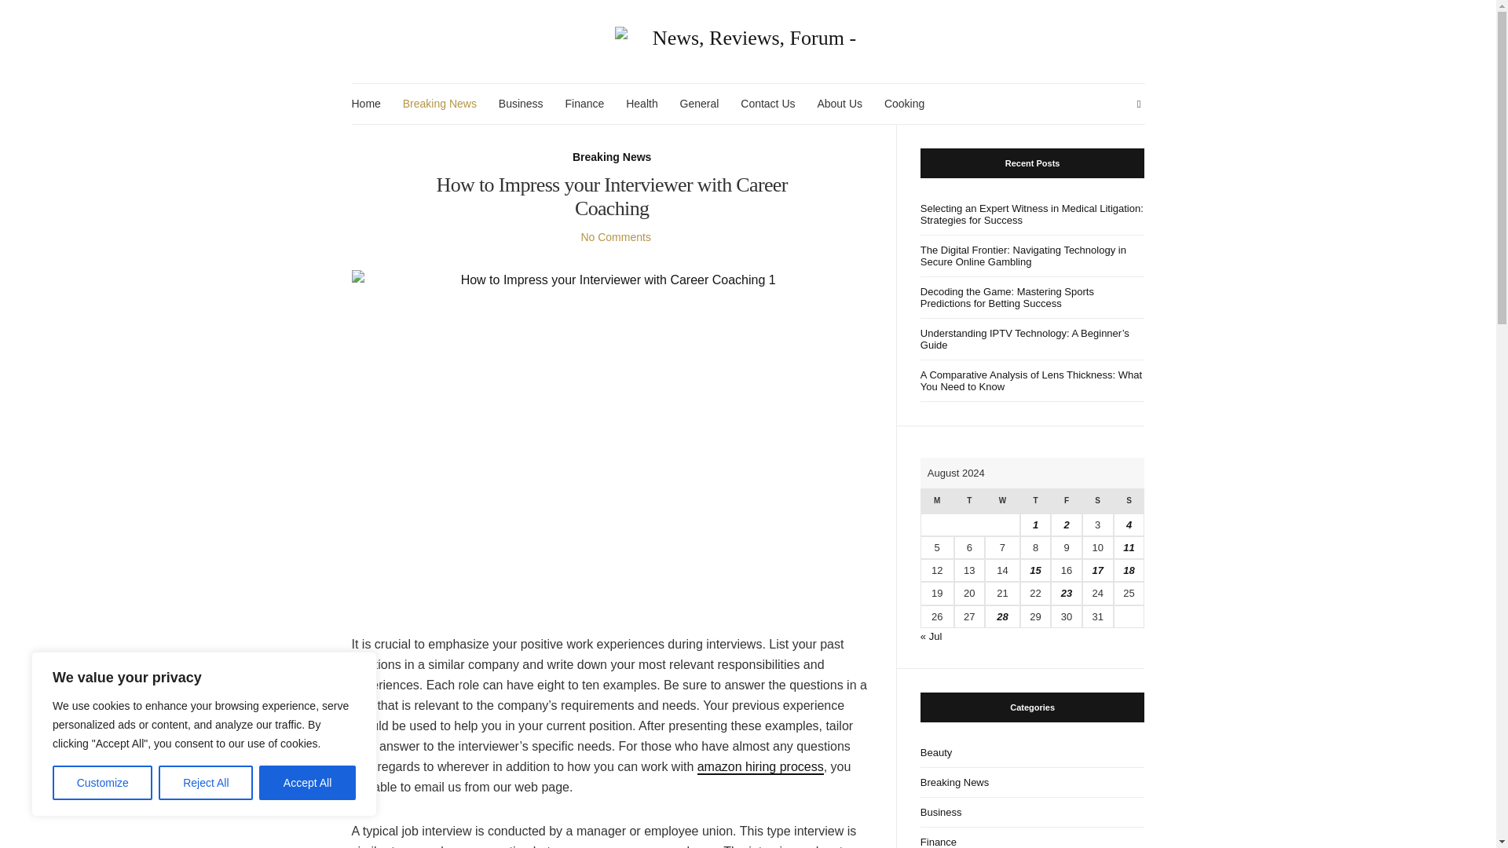  What do you see at coordinates (760, 767) in the screenshot?
I see `amazon hiring process` at bounding box center [760, 767].